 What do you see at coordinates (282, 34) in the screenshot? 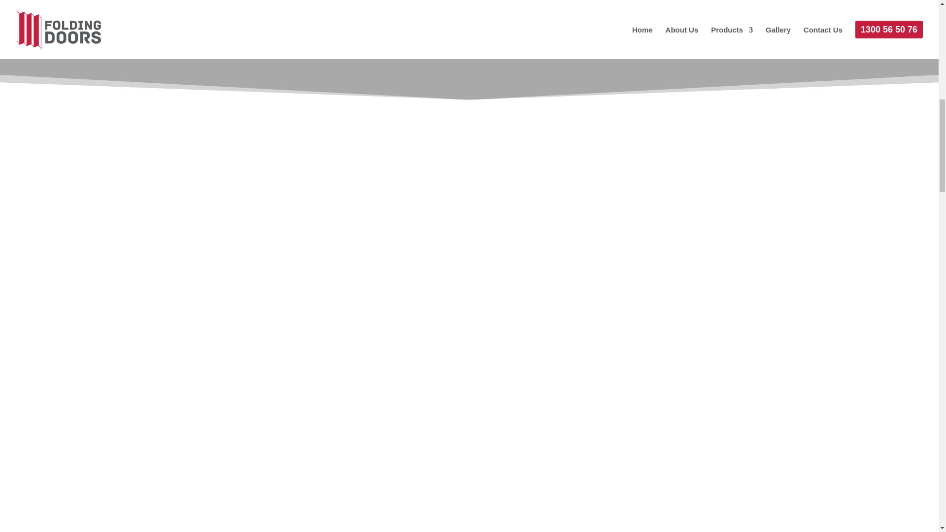
I see `Australian Made Logo` at bounding box center [282, 34].